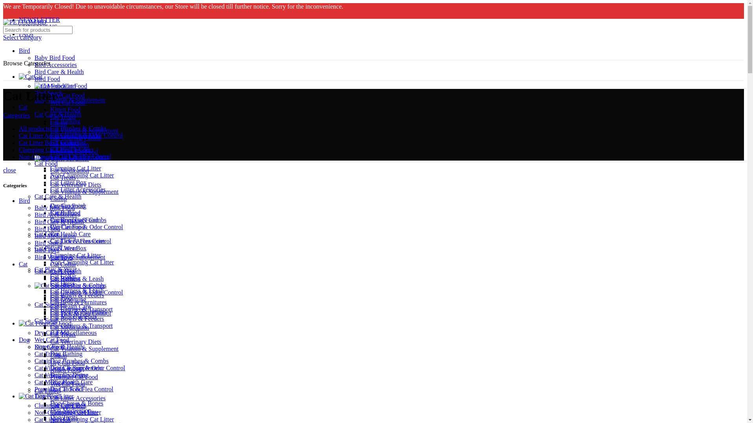 The image size is (753, 423). I want to click on Cat Litter Box, so click(68, 248).